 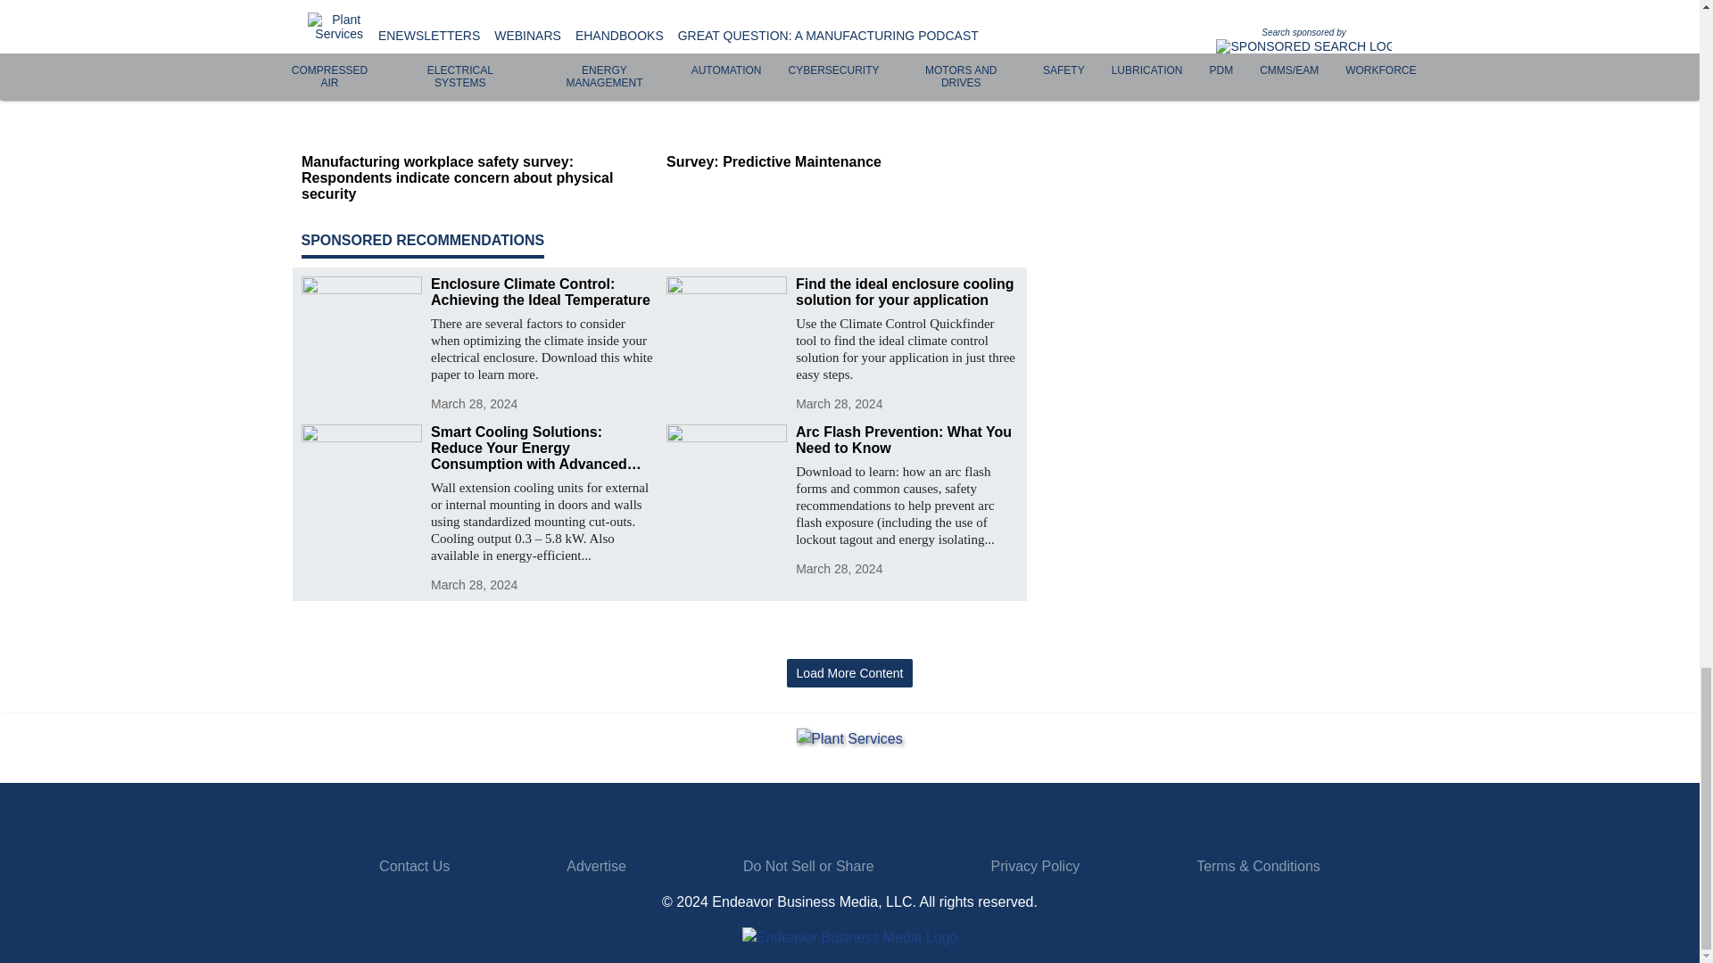 I want to click on Survey: Predictive Maintenance, so click(x=841, y=162).